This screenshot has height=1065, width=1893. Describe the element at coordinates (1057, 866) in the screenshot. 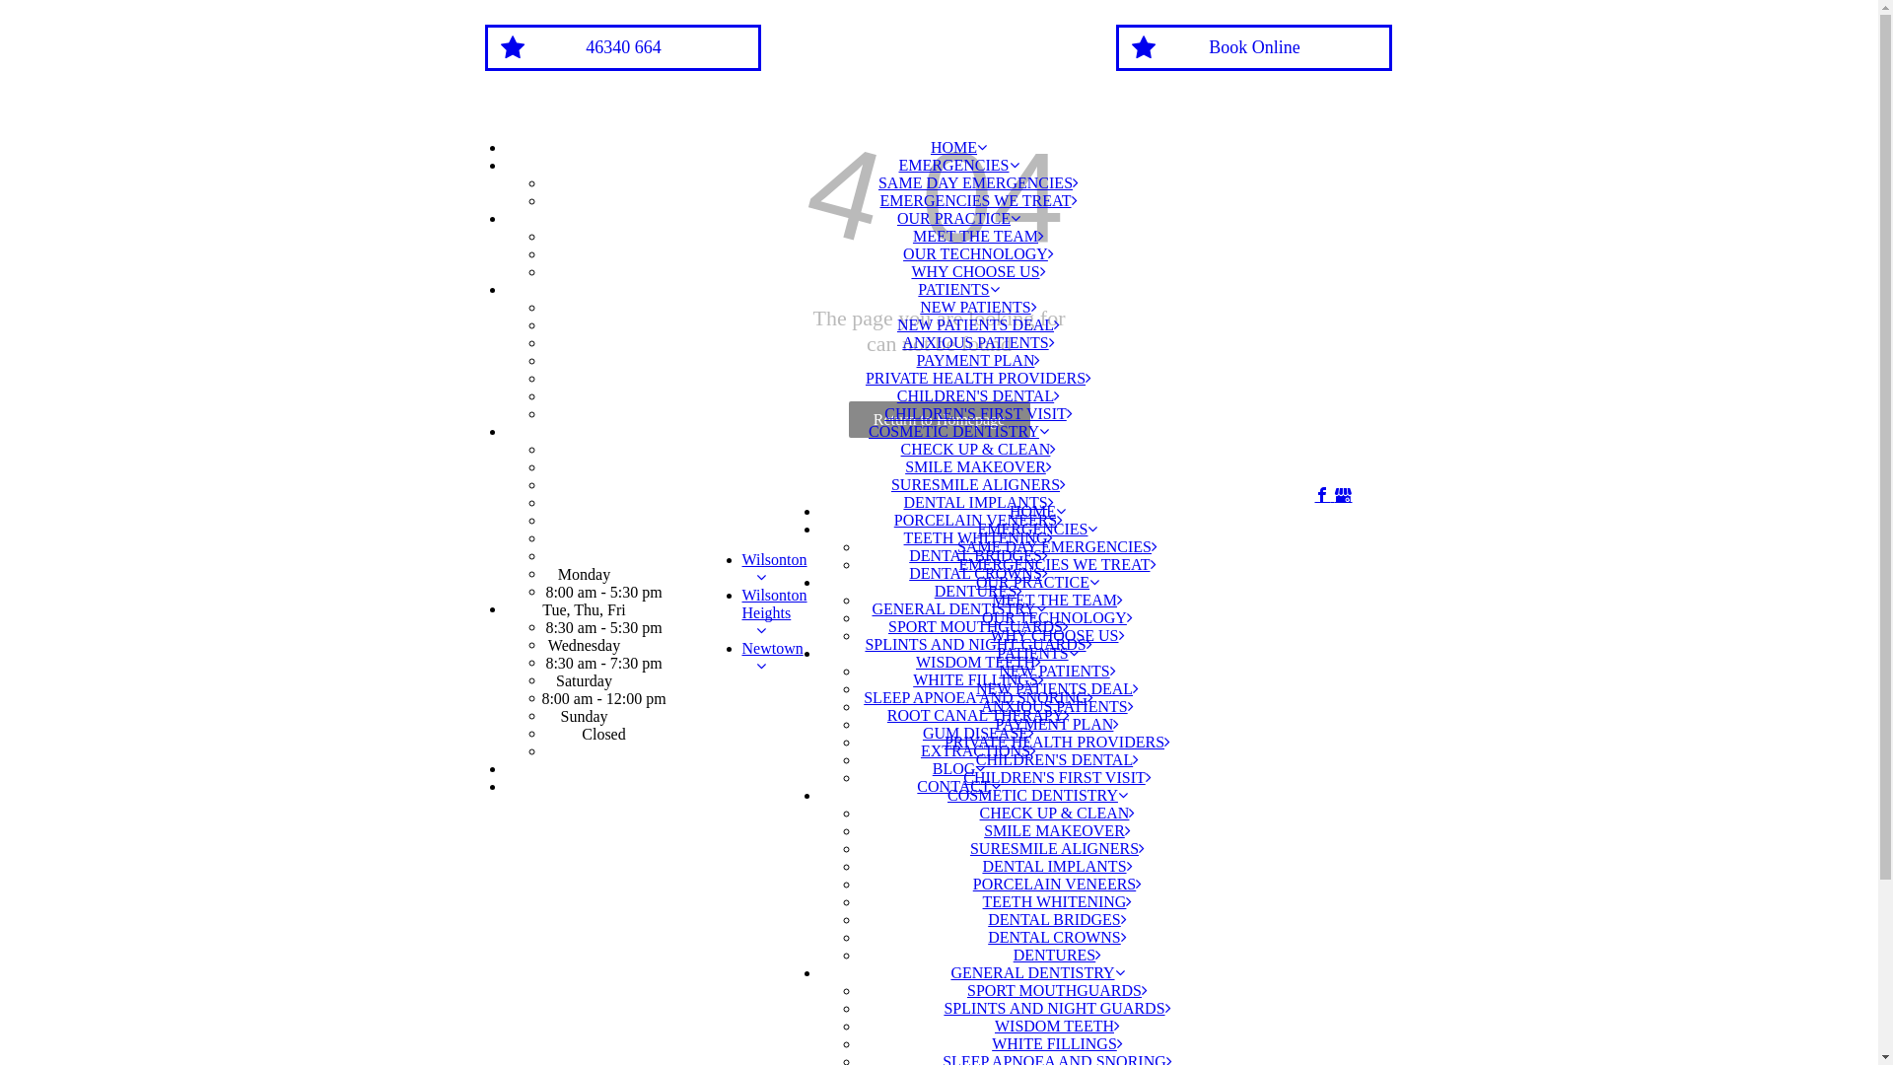

I see `DENTAL IMPLANTS` at that location.